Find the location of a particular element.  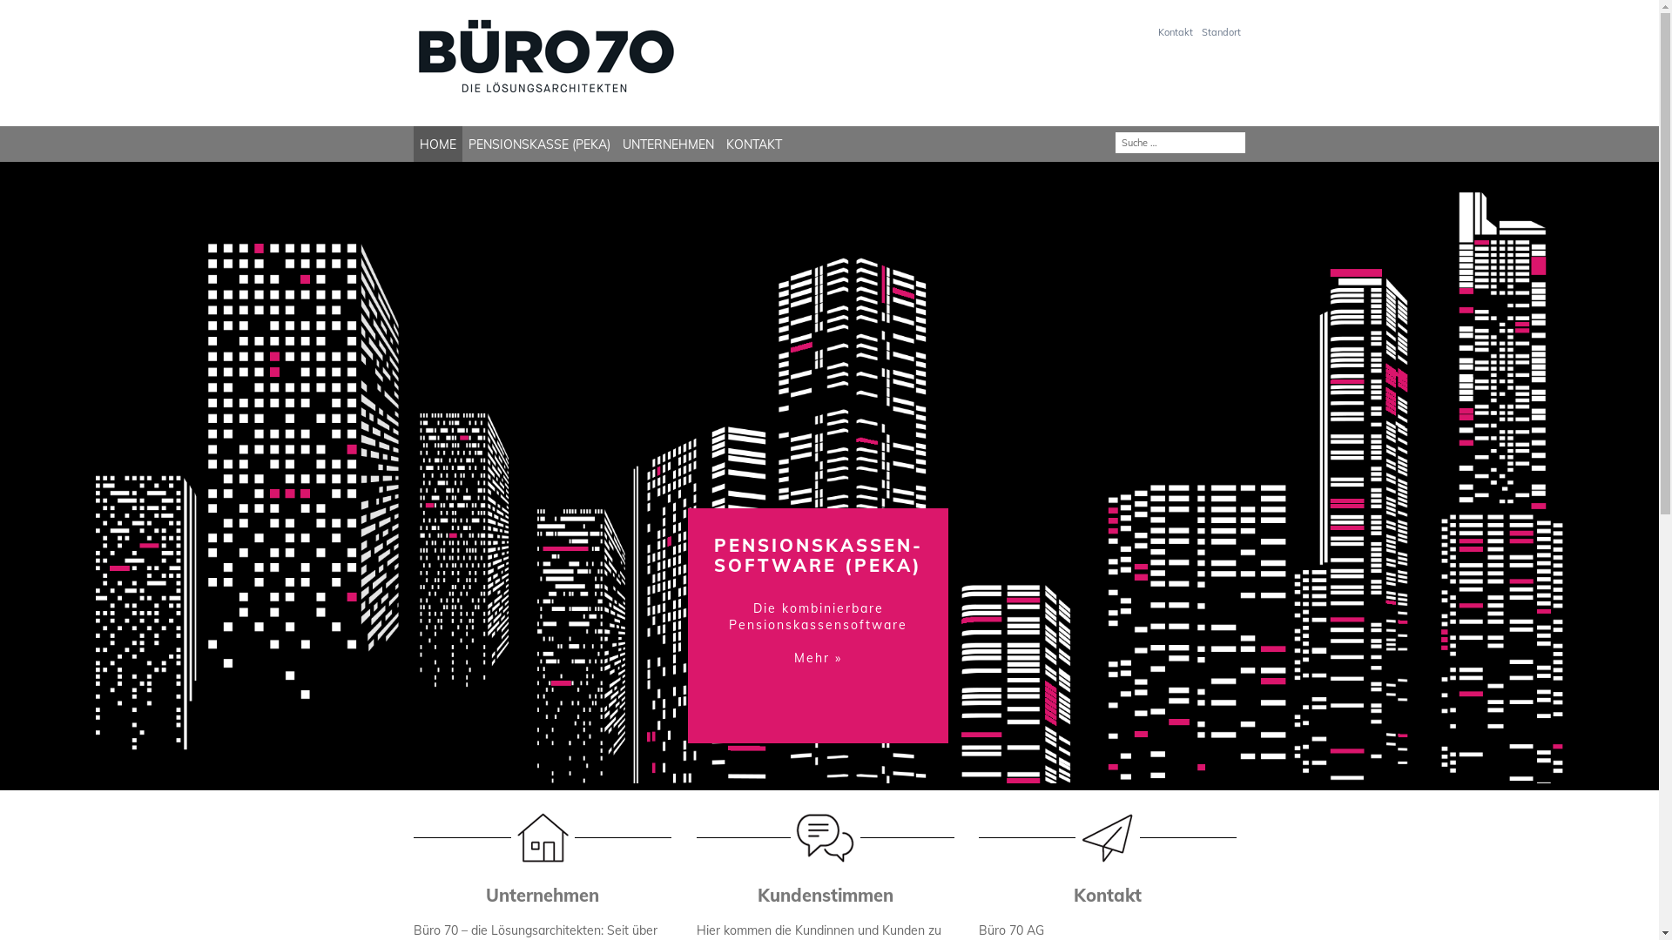

PENSIONSKASSE (PEKA) is located at coordinates (540, 144).